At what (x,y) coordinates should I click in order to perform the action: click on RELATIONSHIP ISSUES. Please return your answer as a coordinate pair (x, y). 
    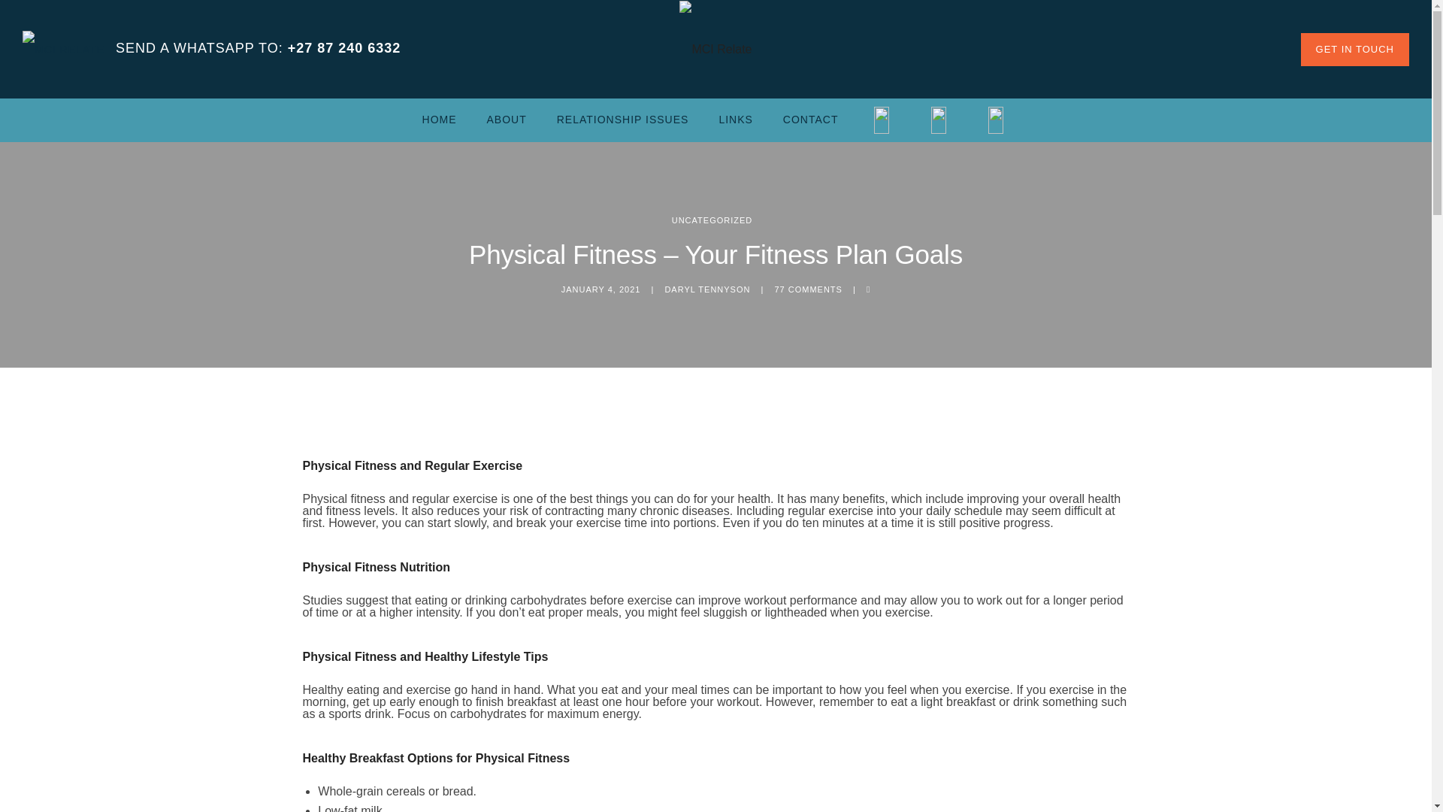
    Looking at the image, I should click on (622, 120).